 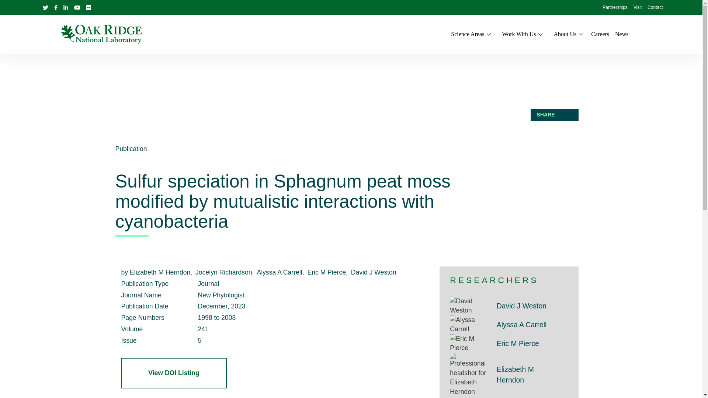 I want to click on Careers, so click(x=600, y=34).